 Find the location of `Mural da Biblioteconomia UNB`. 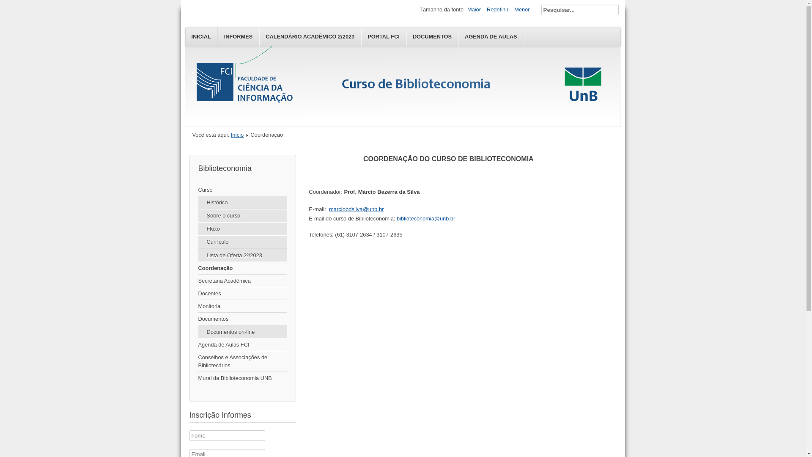

Mural da Biblioteconomia UNB is located at coordinates (243, 378).